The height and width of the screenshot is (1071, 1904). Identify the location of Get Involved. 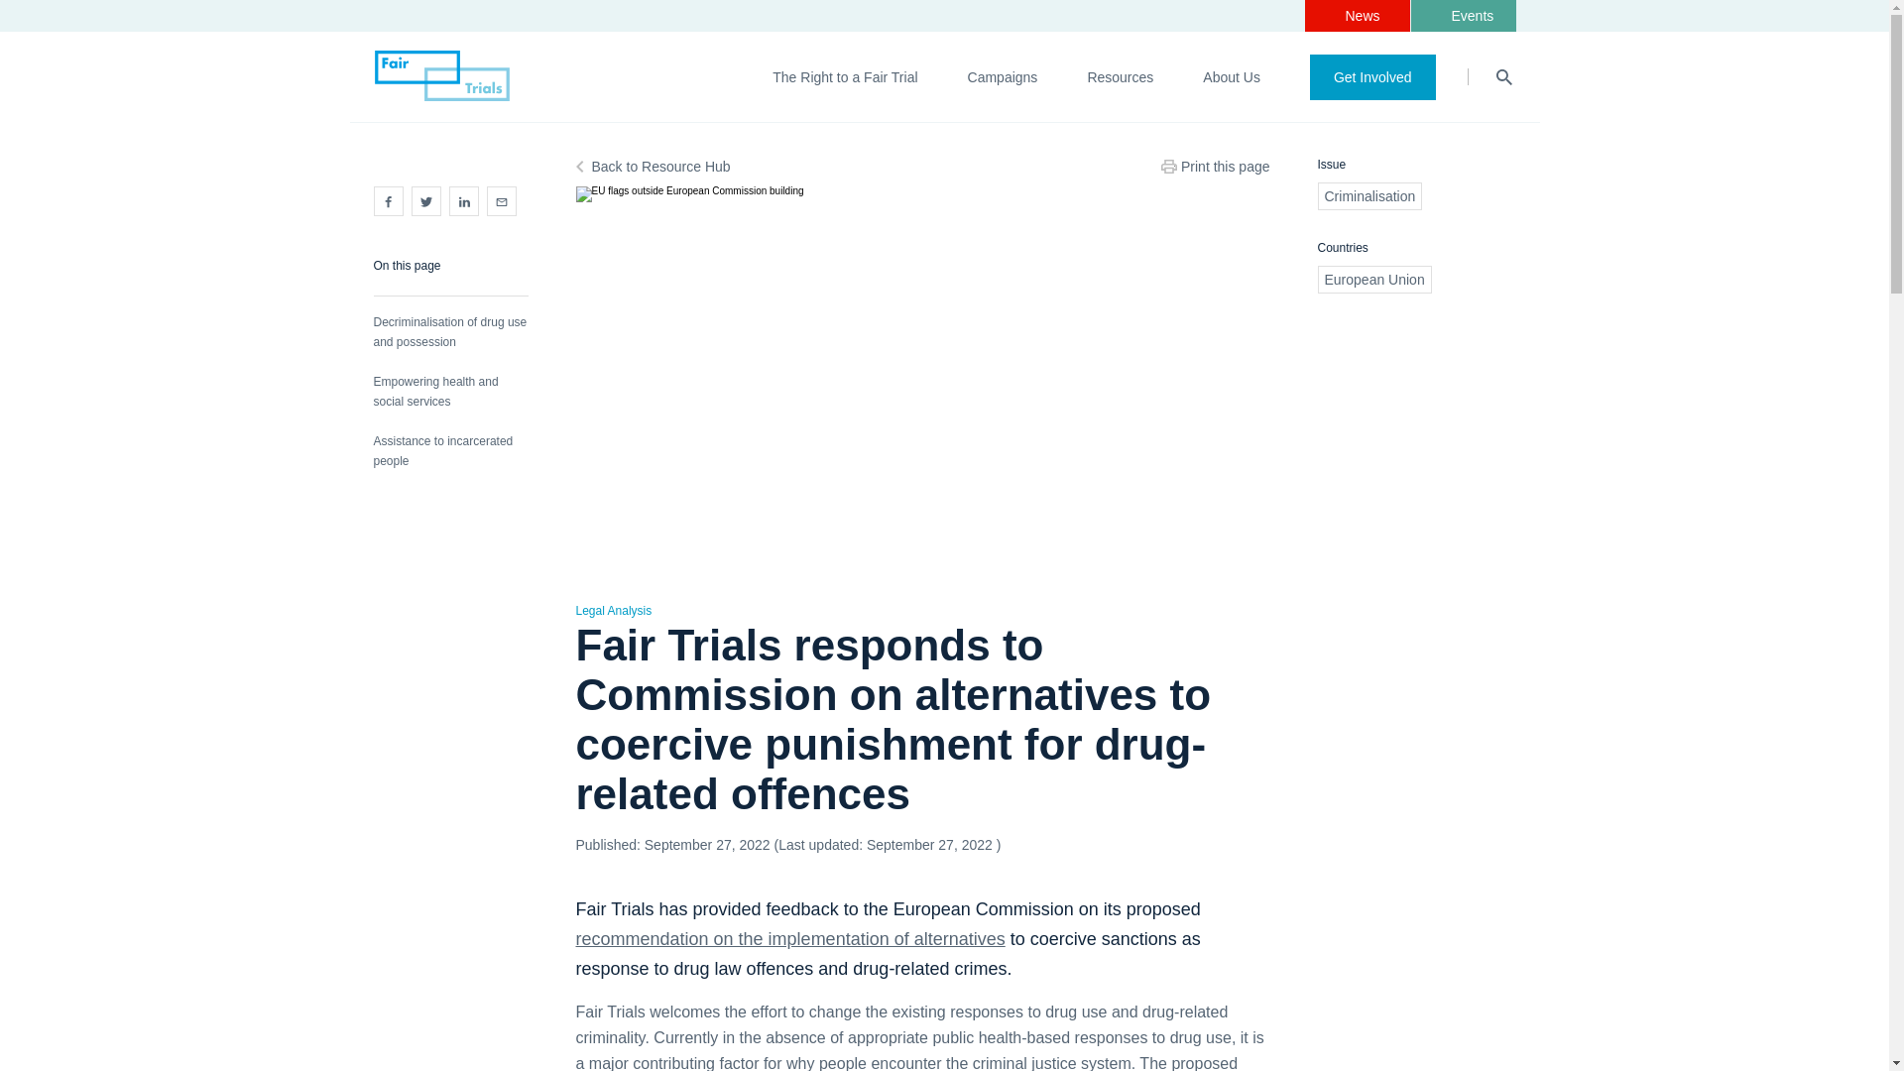
(1372, 76).